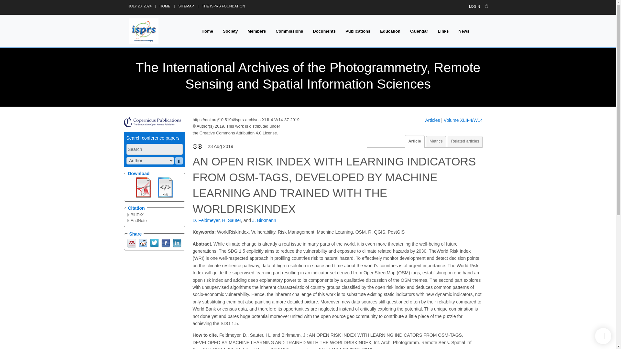 This screenshot has height=349, width=621. Describe the element at coordinates (224, 6) in the screenshot. I see `THE ISPRS FOUNDATION` at that location.